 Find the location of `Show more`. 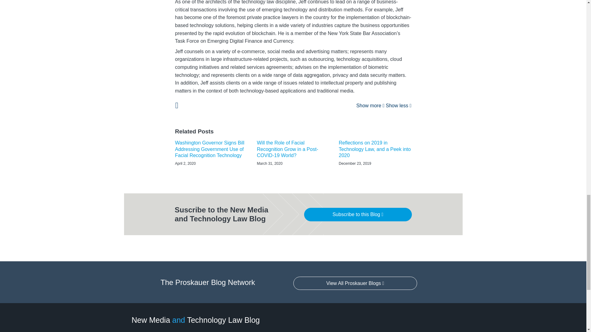

Show more is located at coordinates (370, 105).